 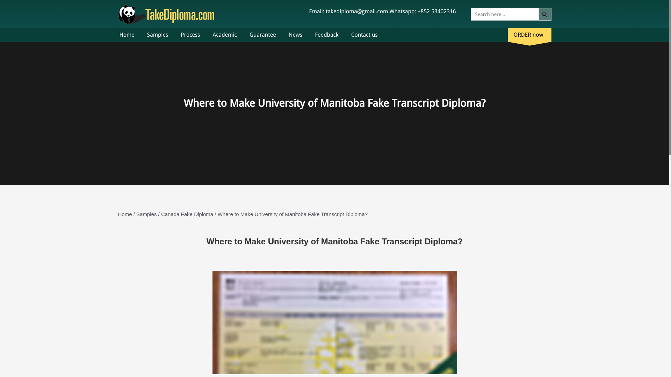 What do you see at coordinates (125, 214) in the screenshot?
I see `Home` at bounding box center [125, 214].